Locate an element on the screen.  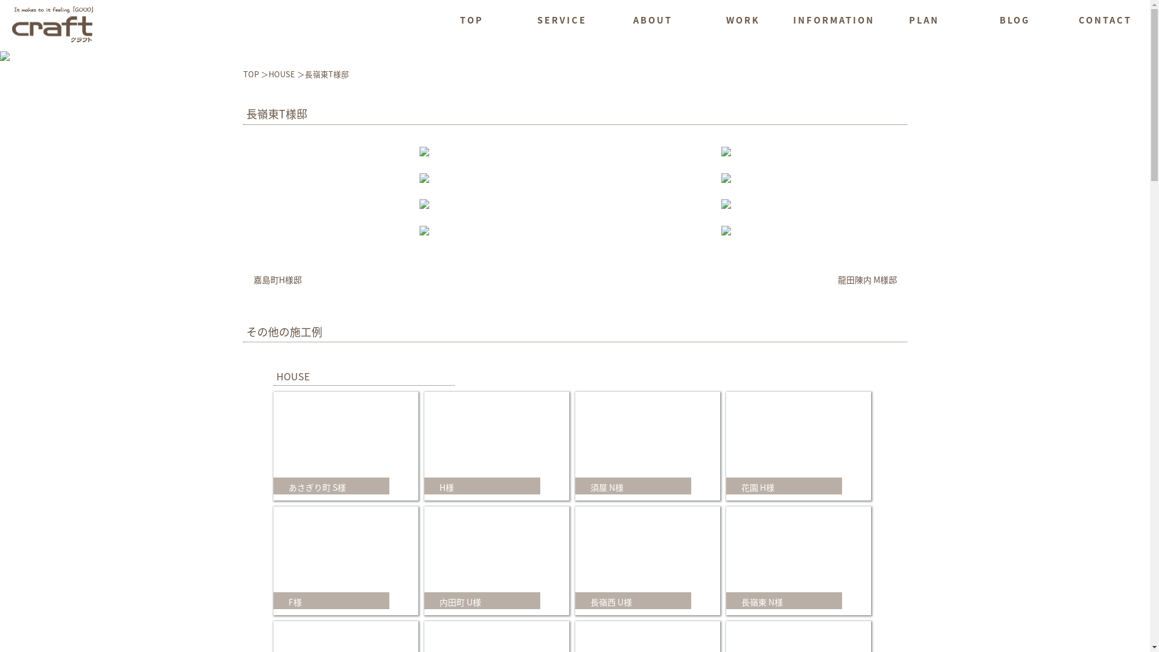
craft is located at coordinates (53, 24).